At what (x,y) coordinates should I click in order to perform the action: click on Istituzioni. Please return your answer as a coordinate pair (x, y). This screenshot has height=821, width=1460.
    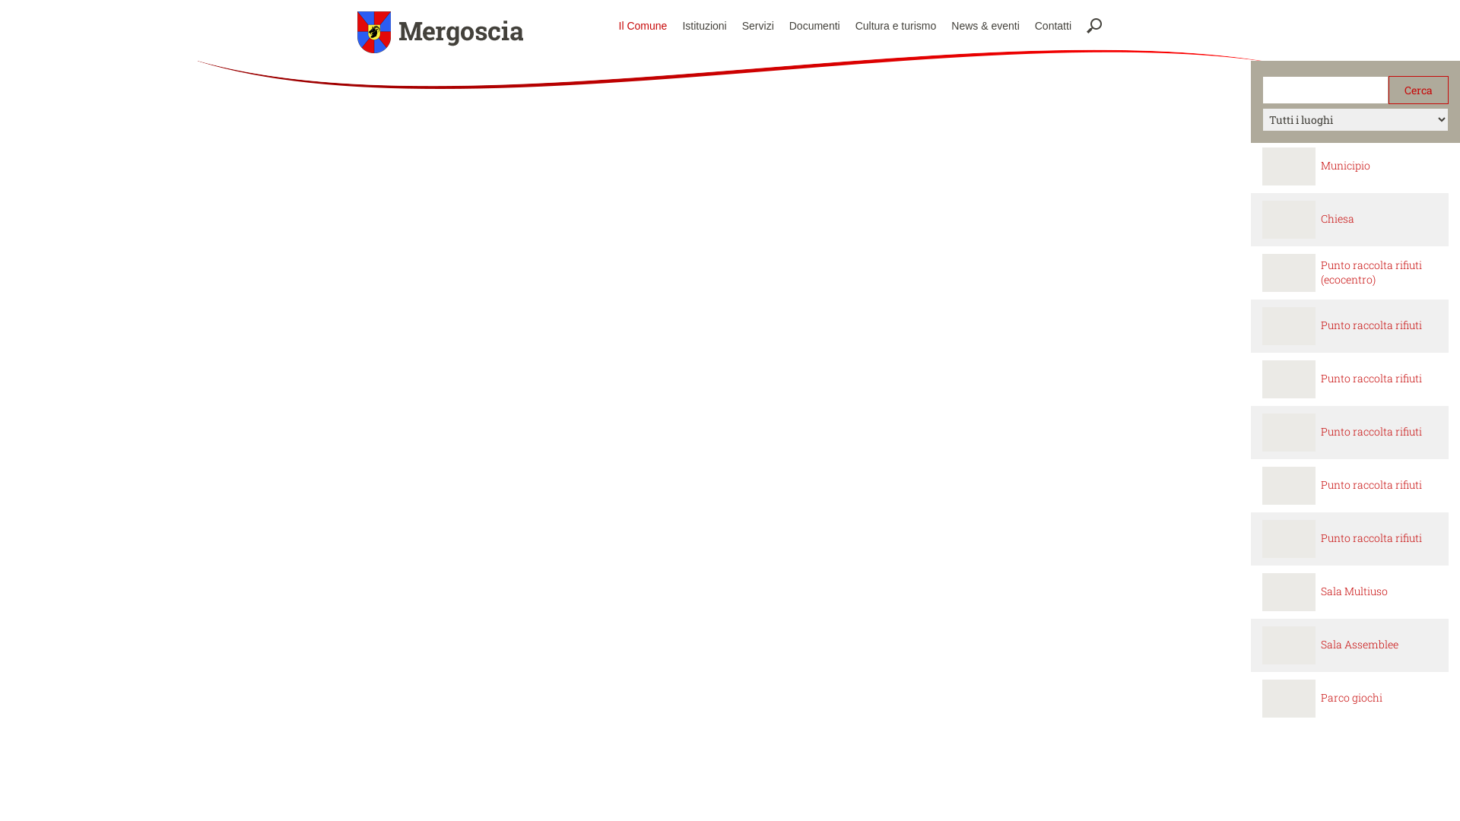
    Looking at the image, I should click on (704, 26).